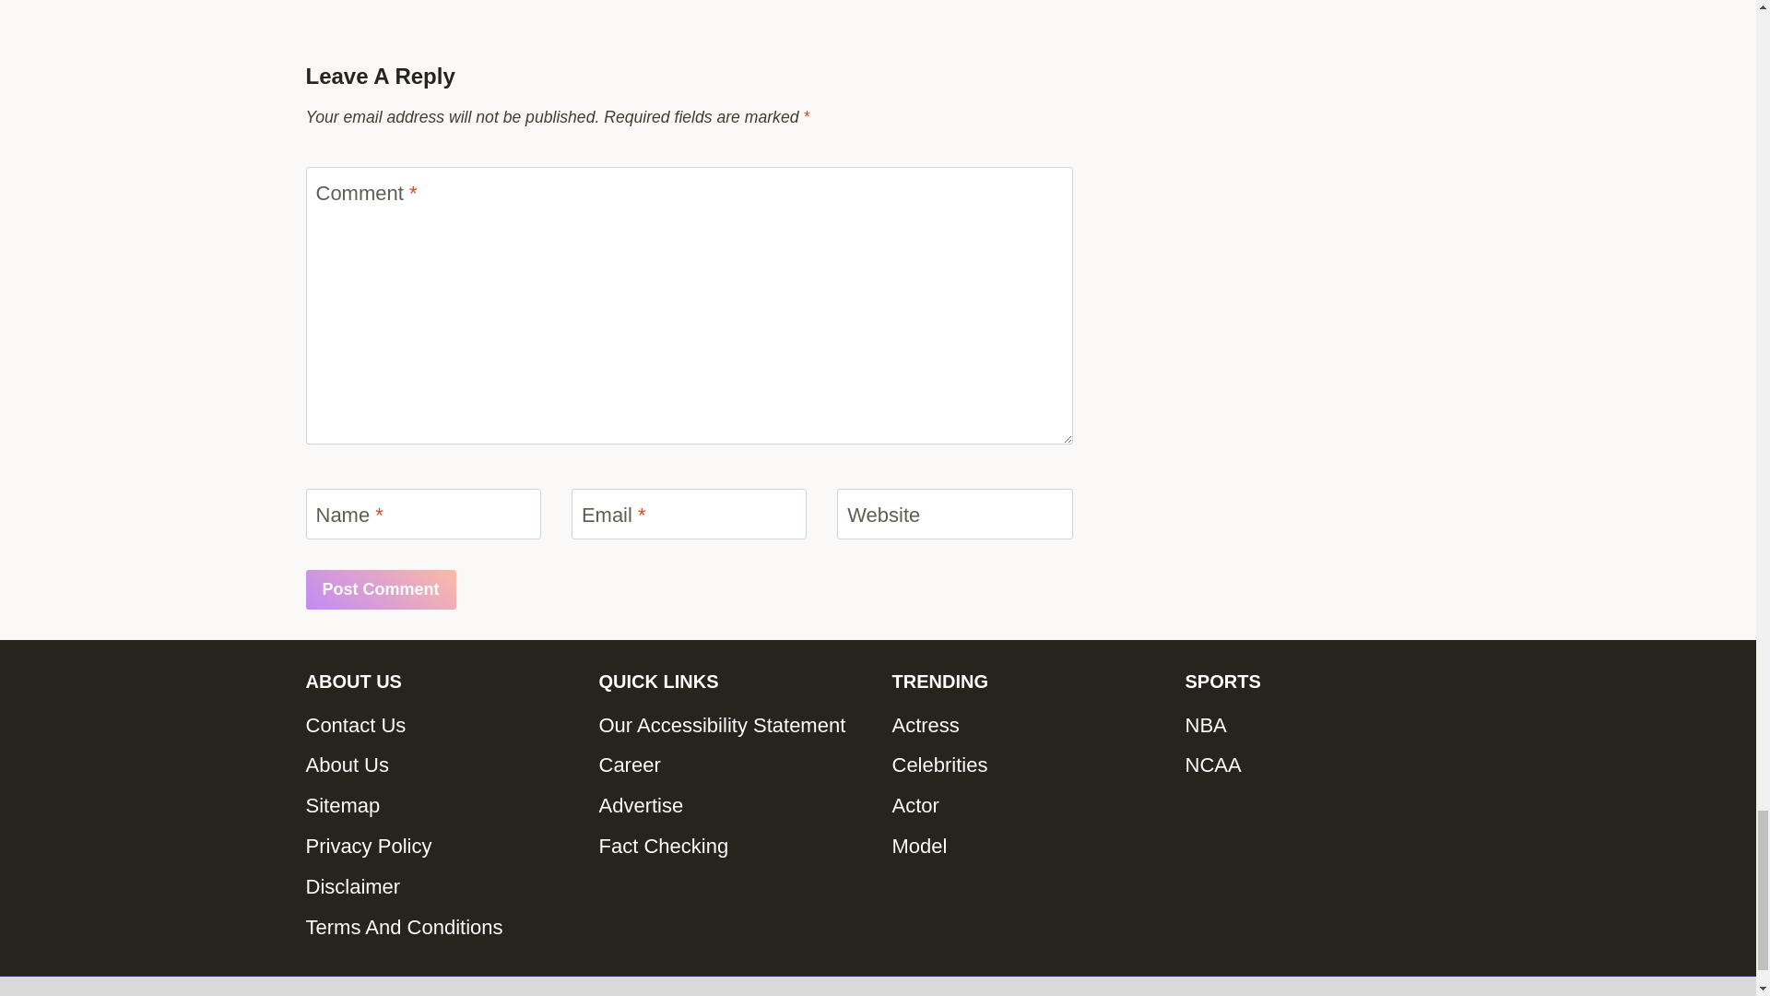  Describe the element at coordinates (1024, 806) in the screenshot. I see `Actor` at that location.